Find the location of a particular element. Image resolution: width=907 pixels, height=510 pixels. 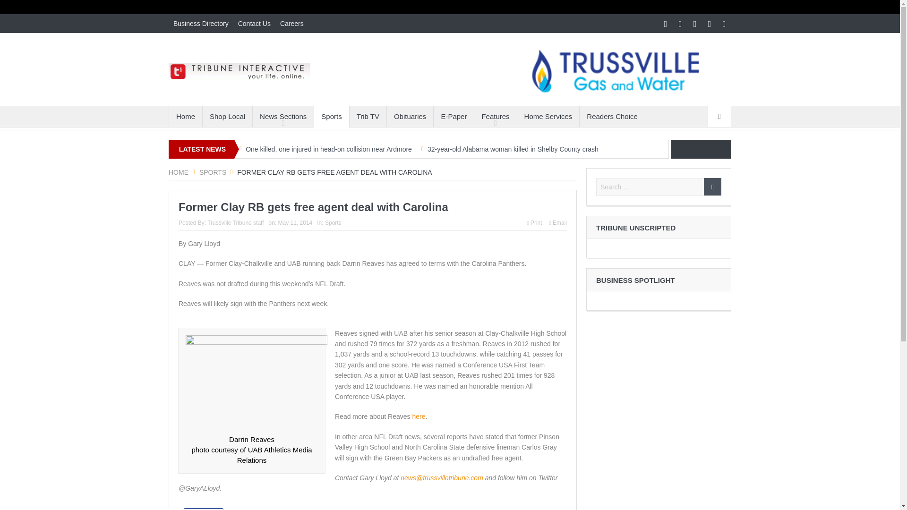

Sports is located at coordinates (213, 172).